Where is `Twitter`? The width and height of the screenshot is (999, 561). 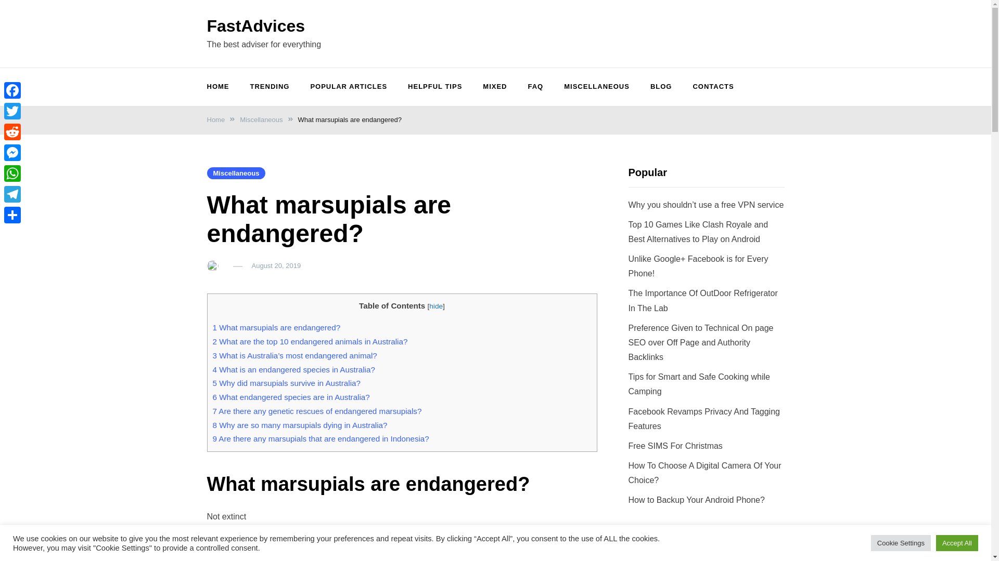
Twitter is located at coordinates (12, 111).